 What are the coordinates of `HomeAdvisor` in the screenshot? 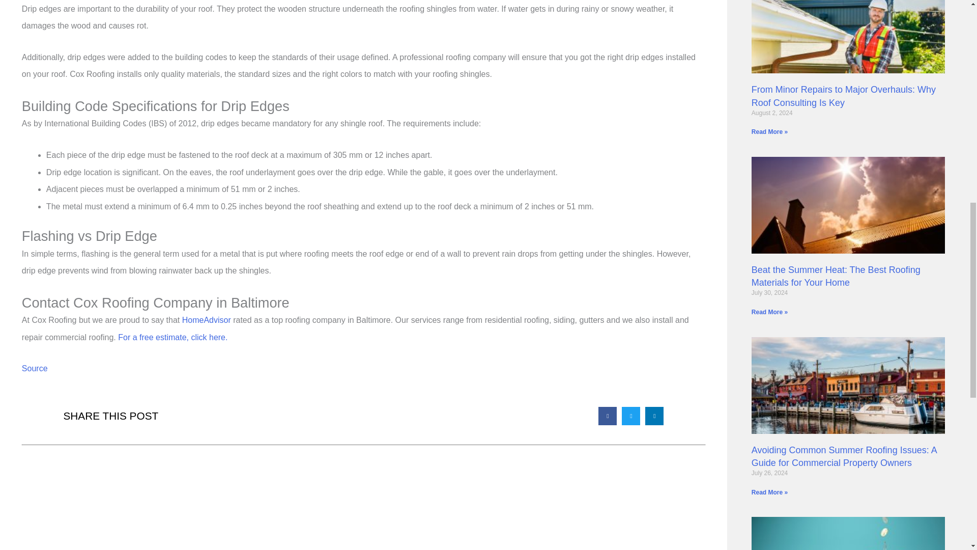 It's located at (206, 320).